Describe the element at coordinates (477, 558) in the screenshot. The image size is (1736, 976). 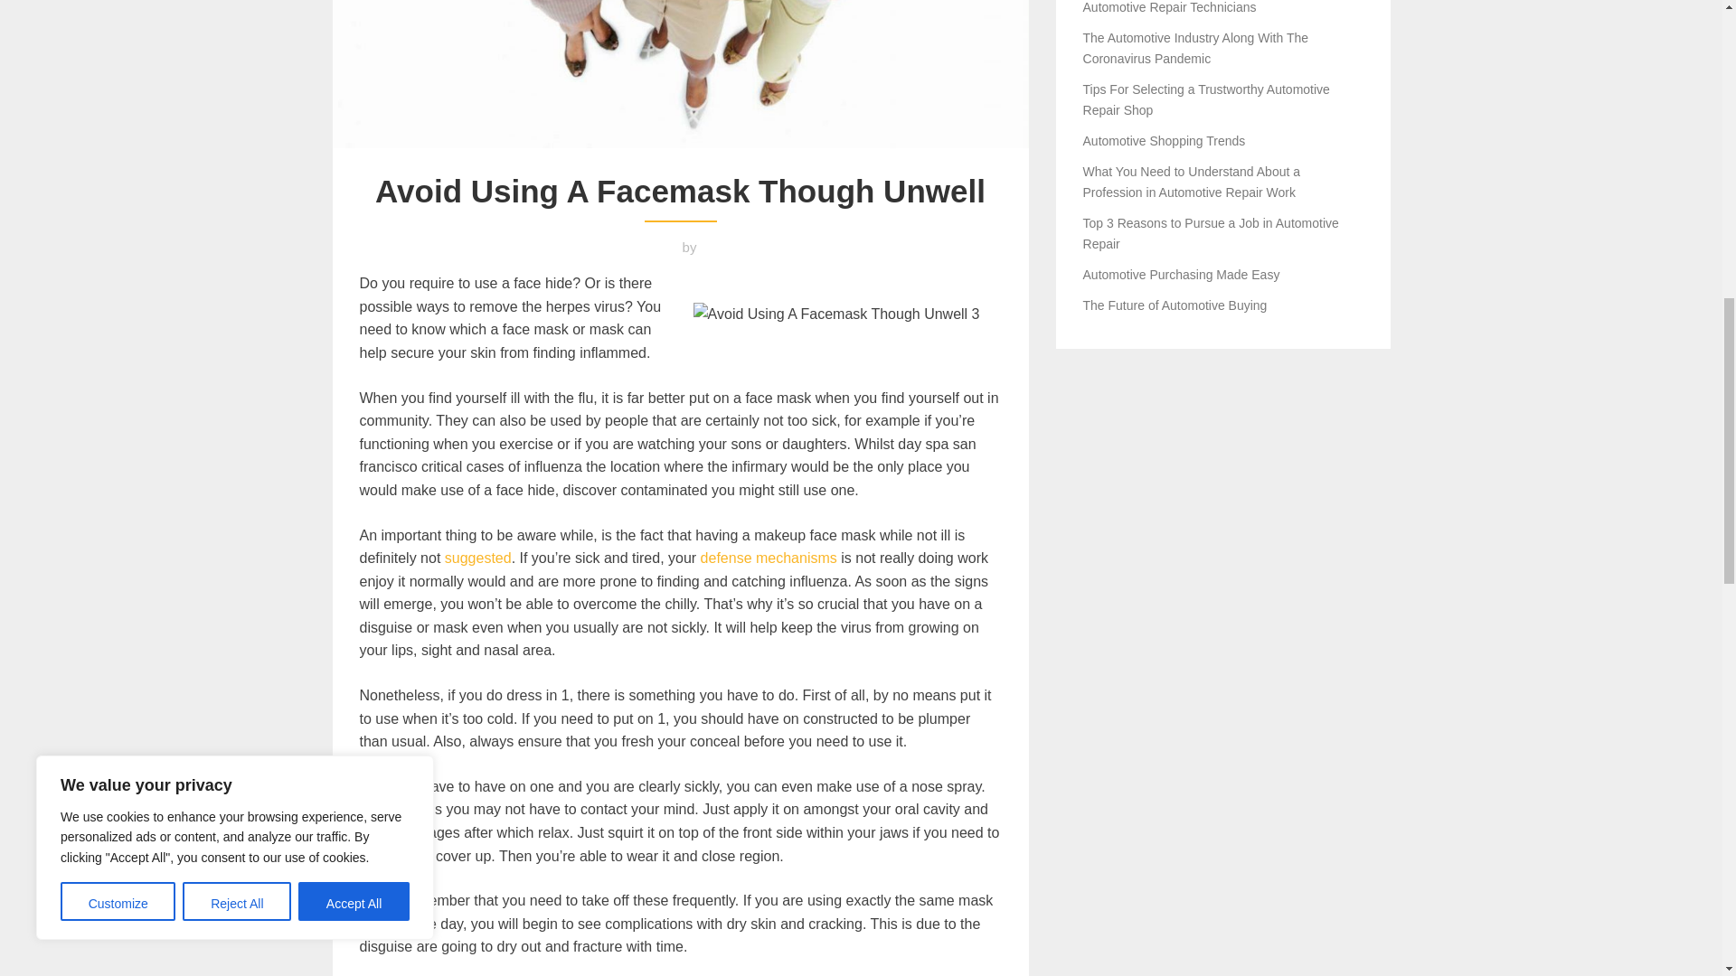
I see `suggested` at that location.